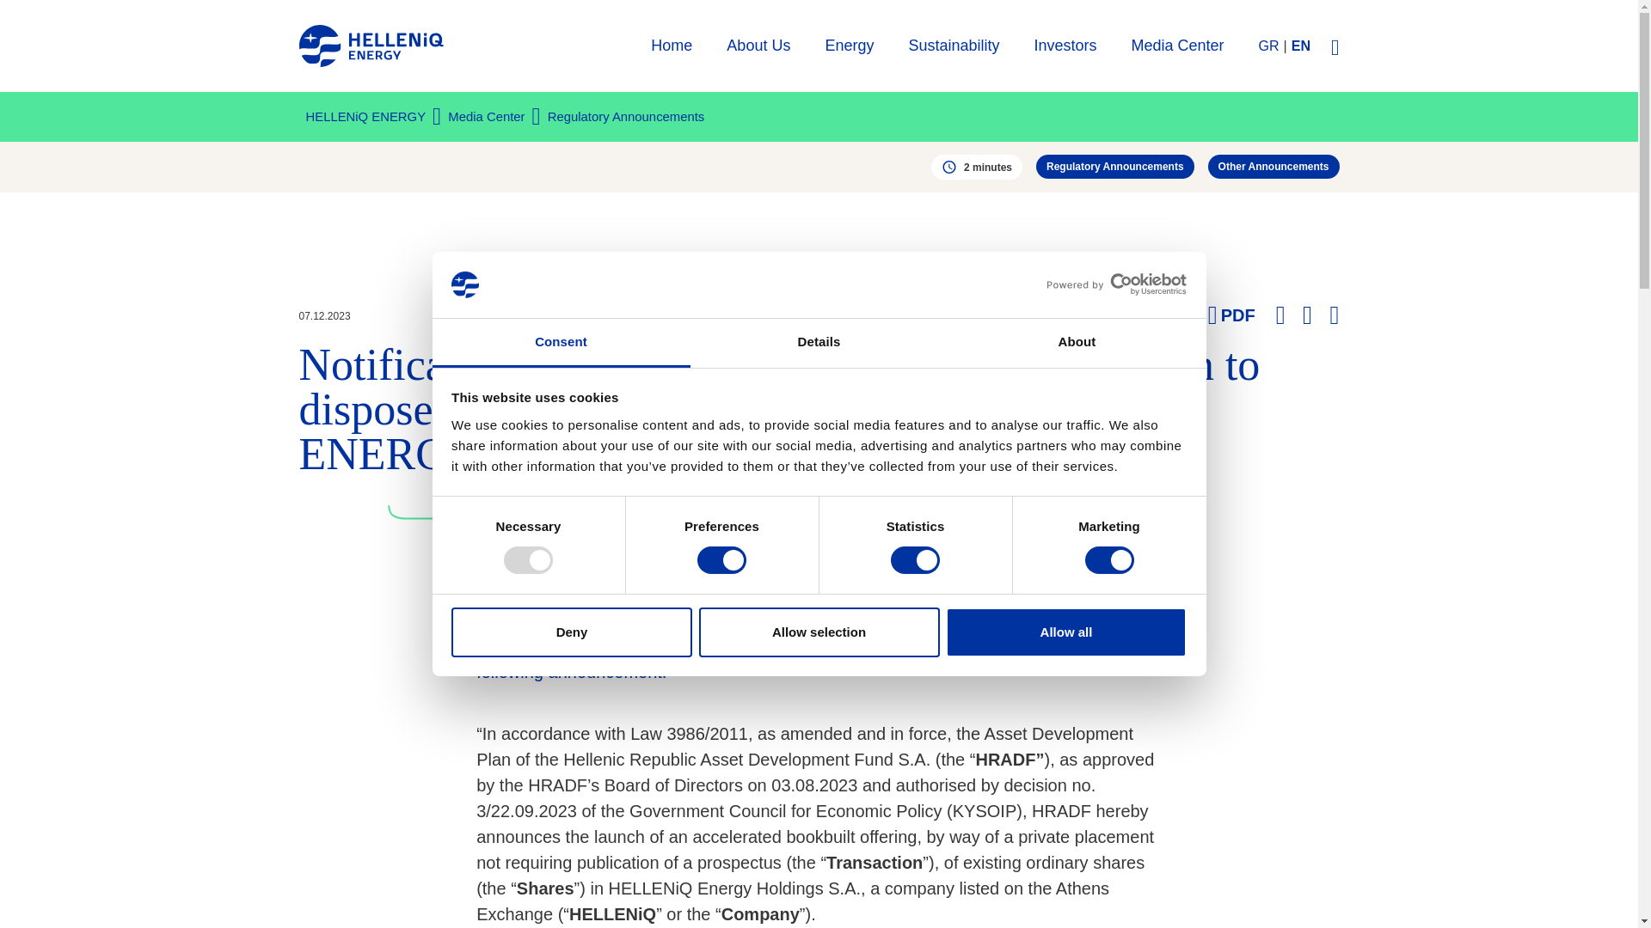 This screenshot has height=928, width=1651. I want to click on Media Center, so click(1178, 45).